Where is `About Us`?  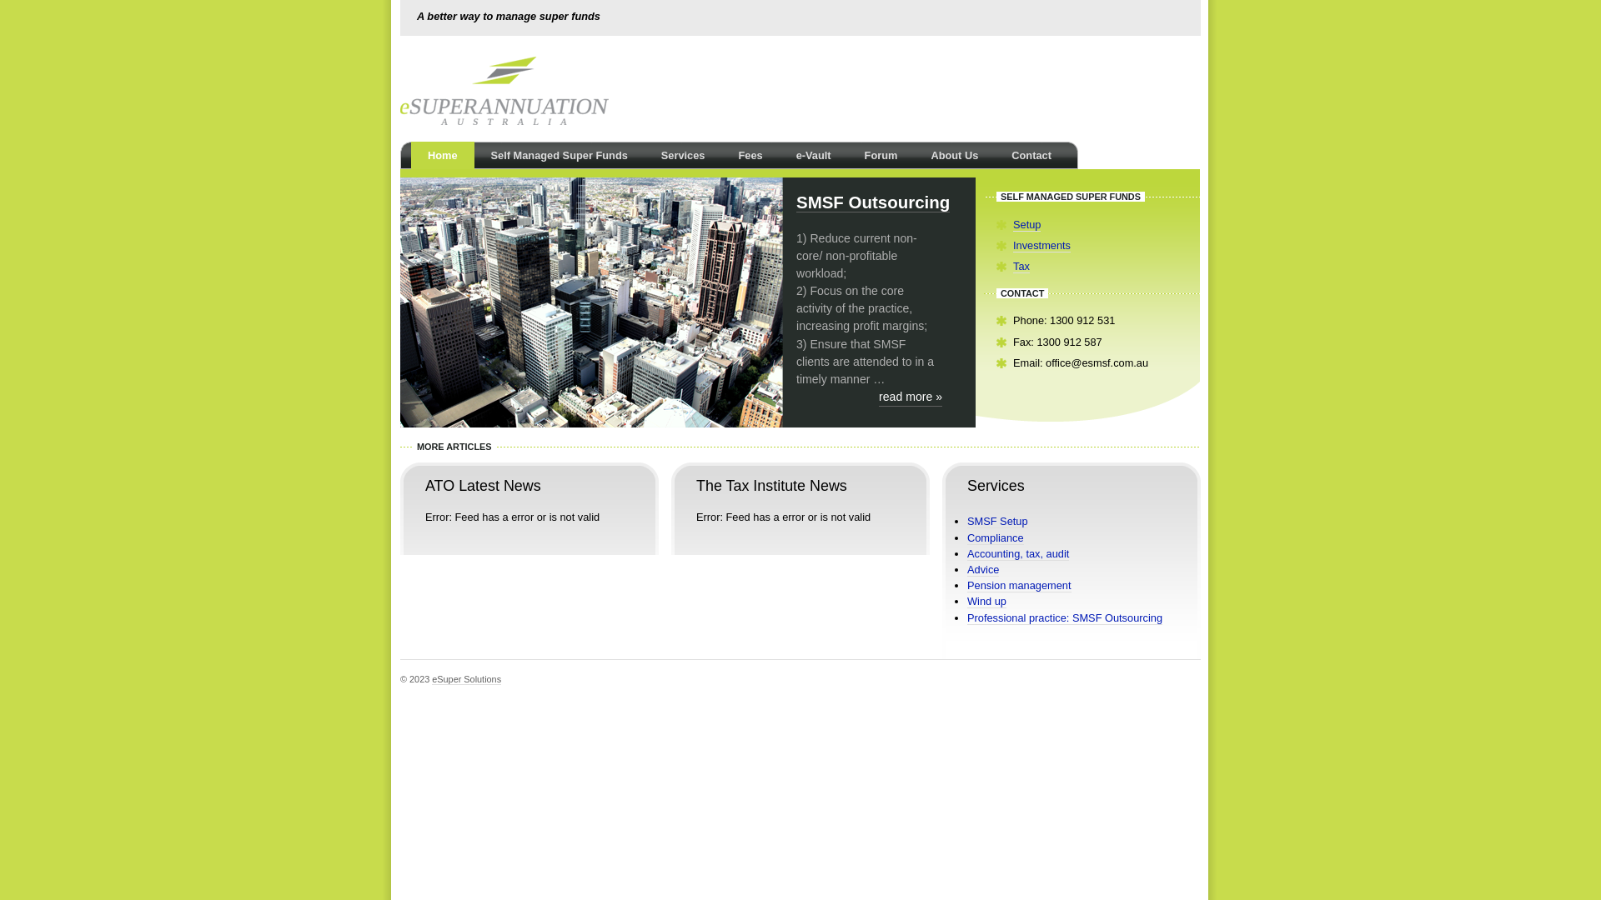 About Us is located at coordinates (954, 156).